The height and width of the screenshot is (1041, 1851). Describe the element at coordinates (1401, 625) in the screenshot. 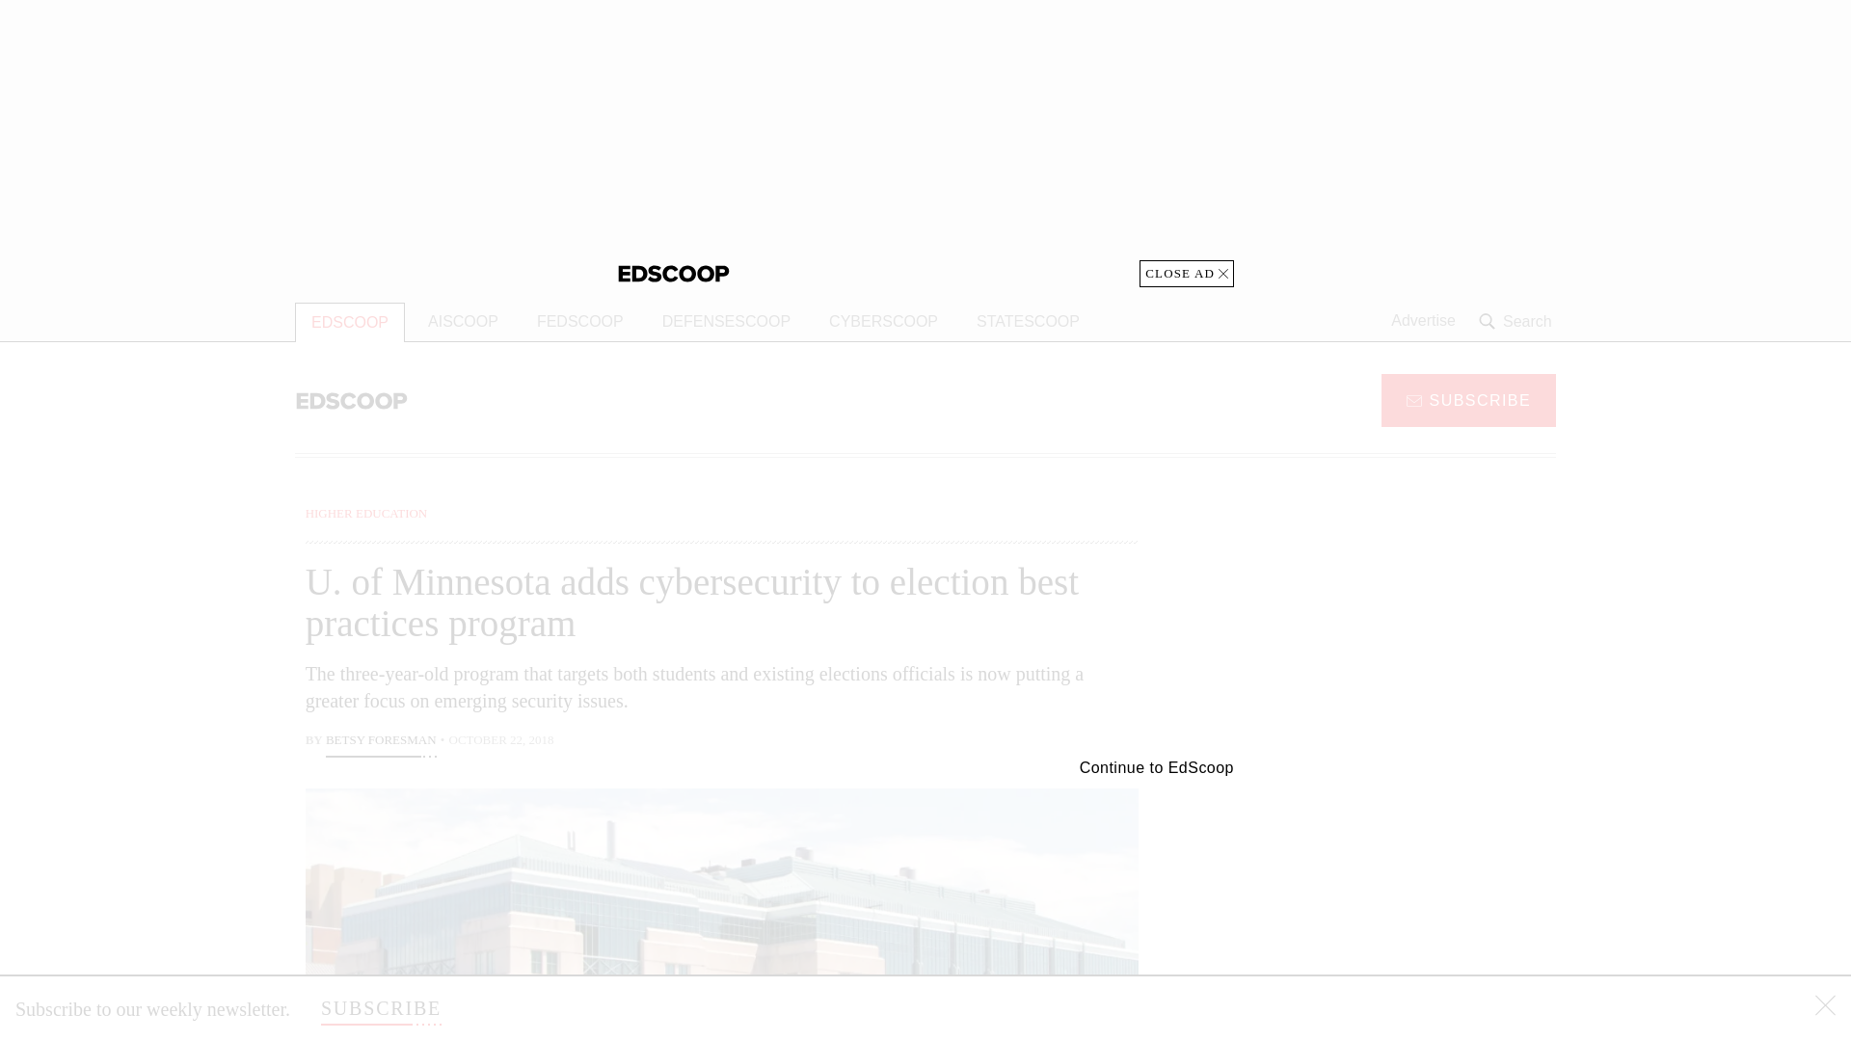

I see `3rd party ad content` at that location.